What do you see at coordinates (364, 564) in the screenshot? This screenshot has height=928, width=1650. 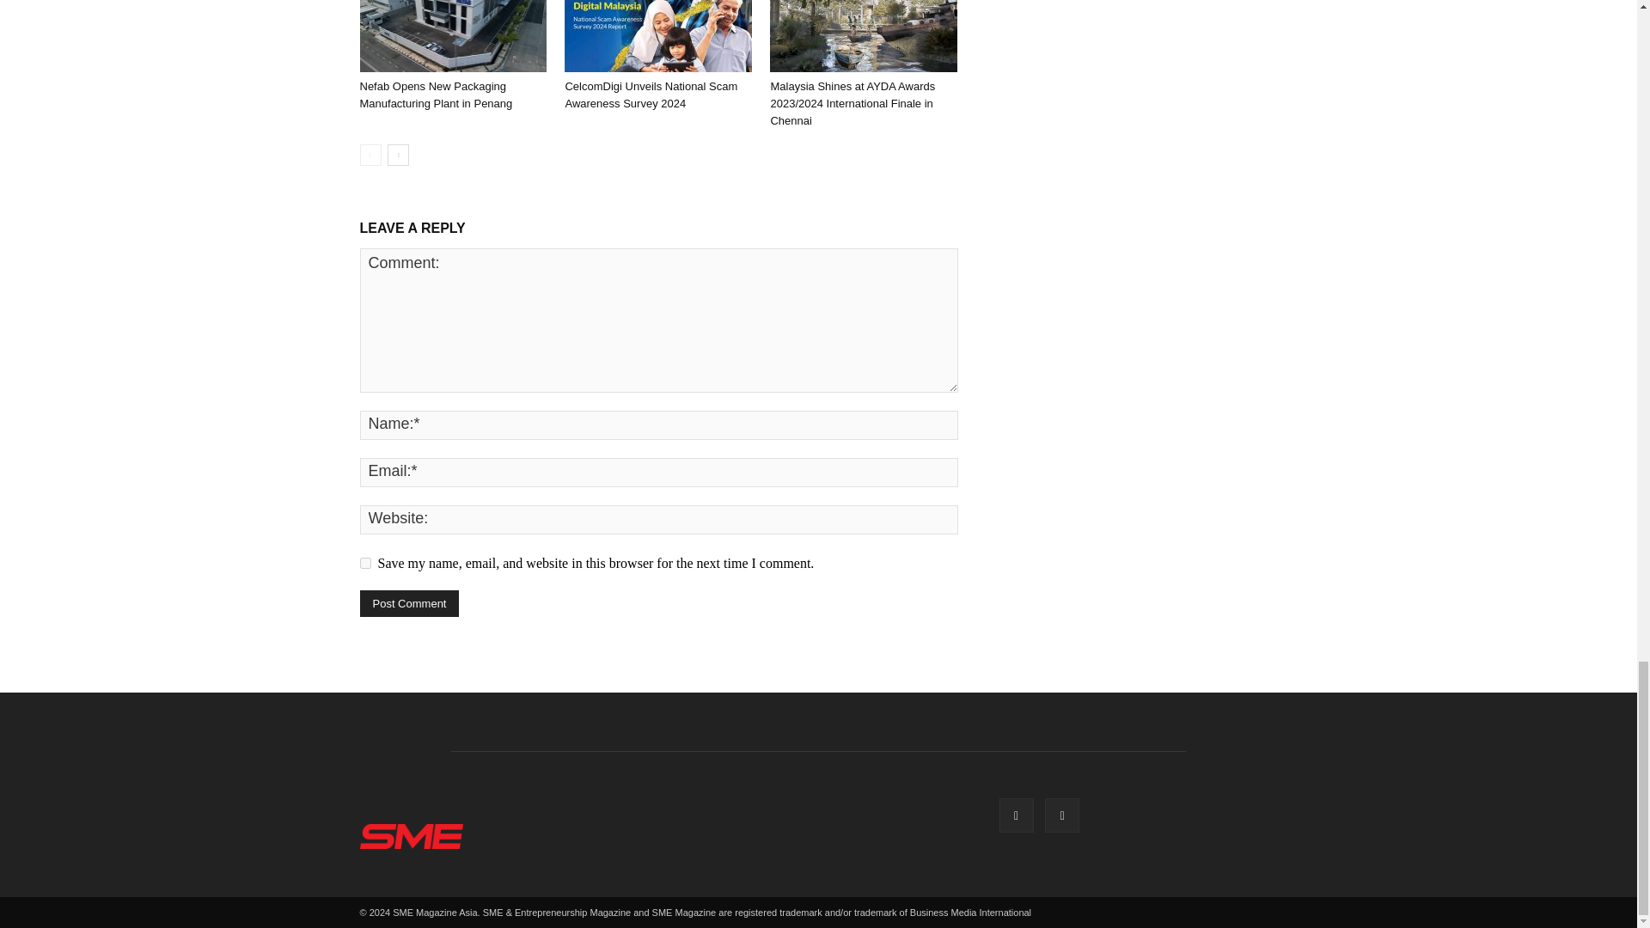 I see `yes` at bounding box center [364, 564].